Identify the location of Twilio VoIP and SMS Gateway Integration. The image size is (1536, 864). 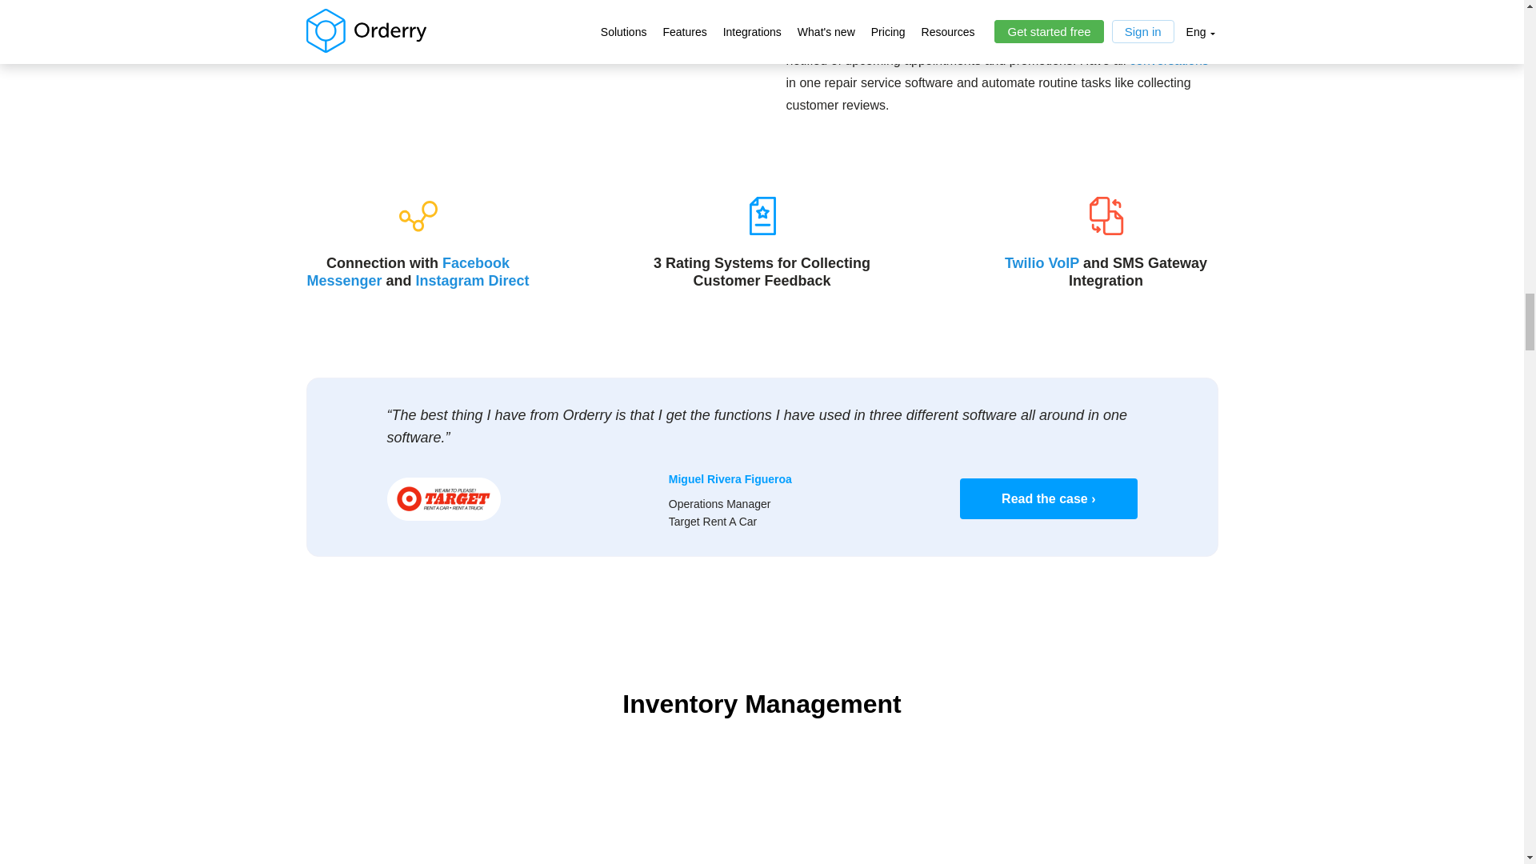
(1105, 216).